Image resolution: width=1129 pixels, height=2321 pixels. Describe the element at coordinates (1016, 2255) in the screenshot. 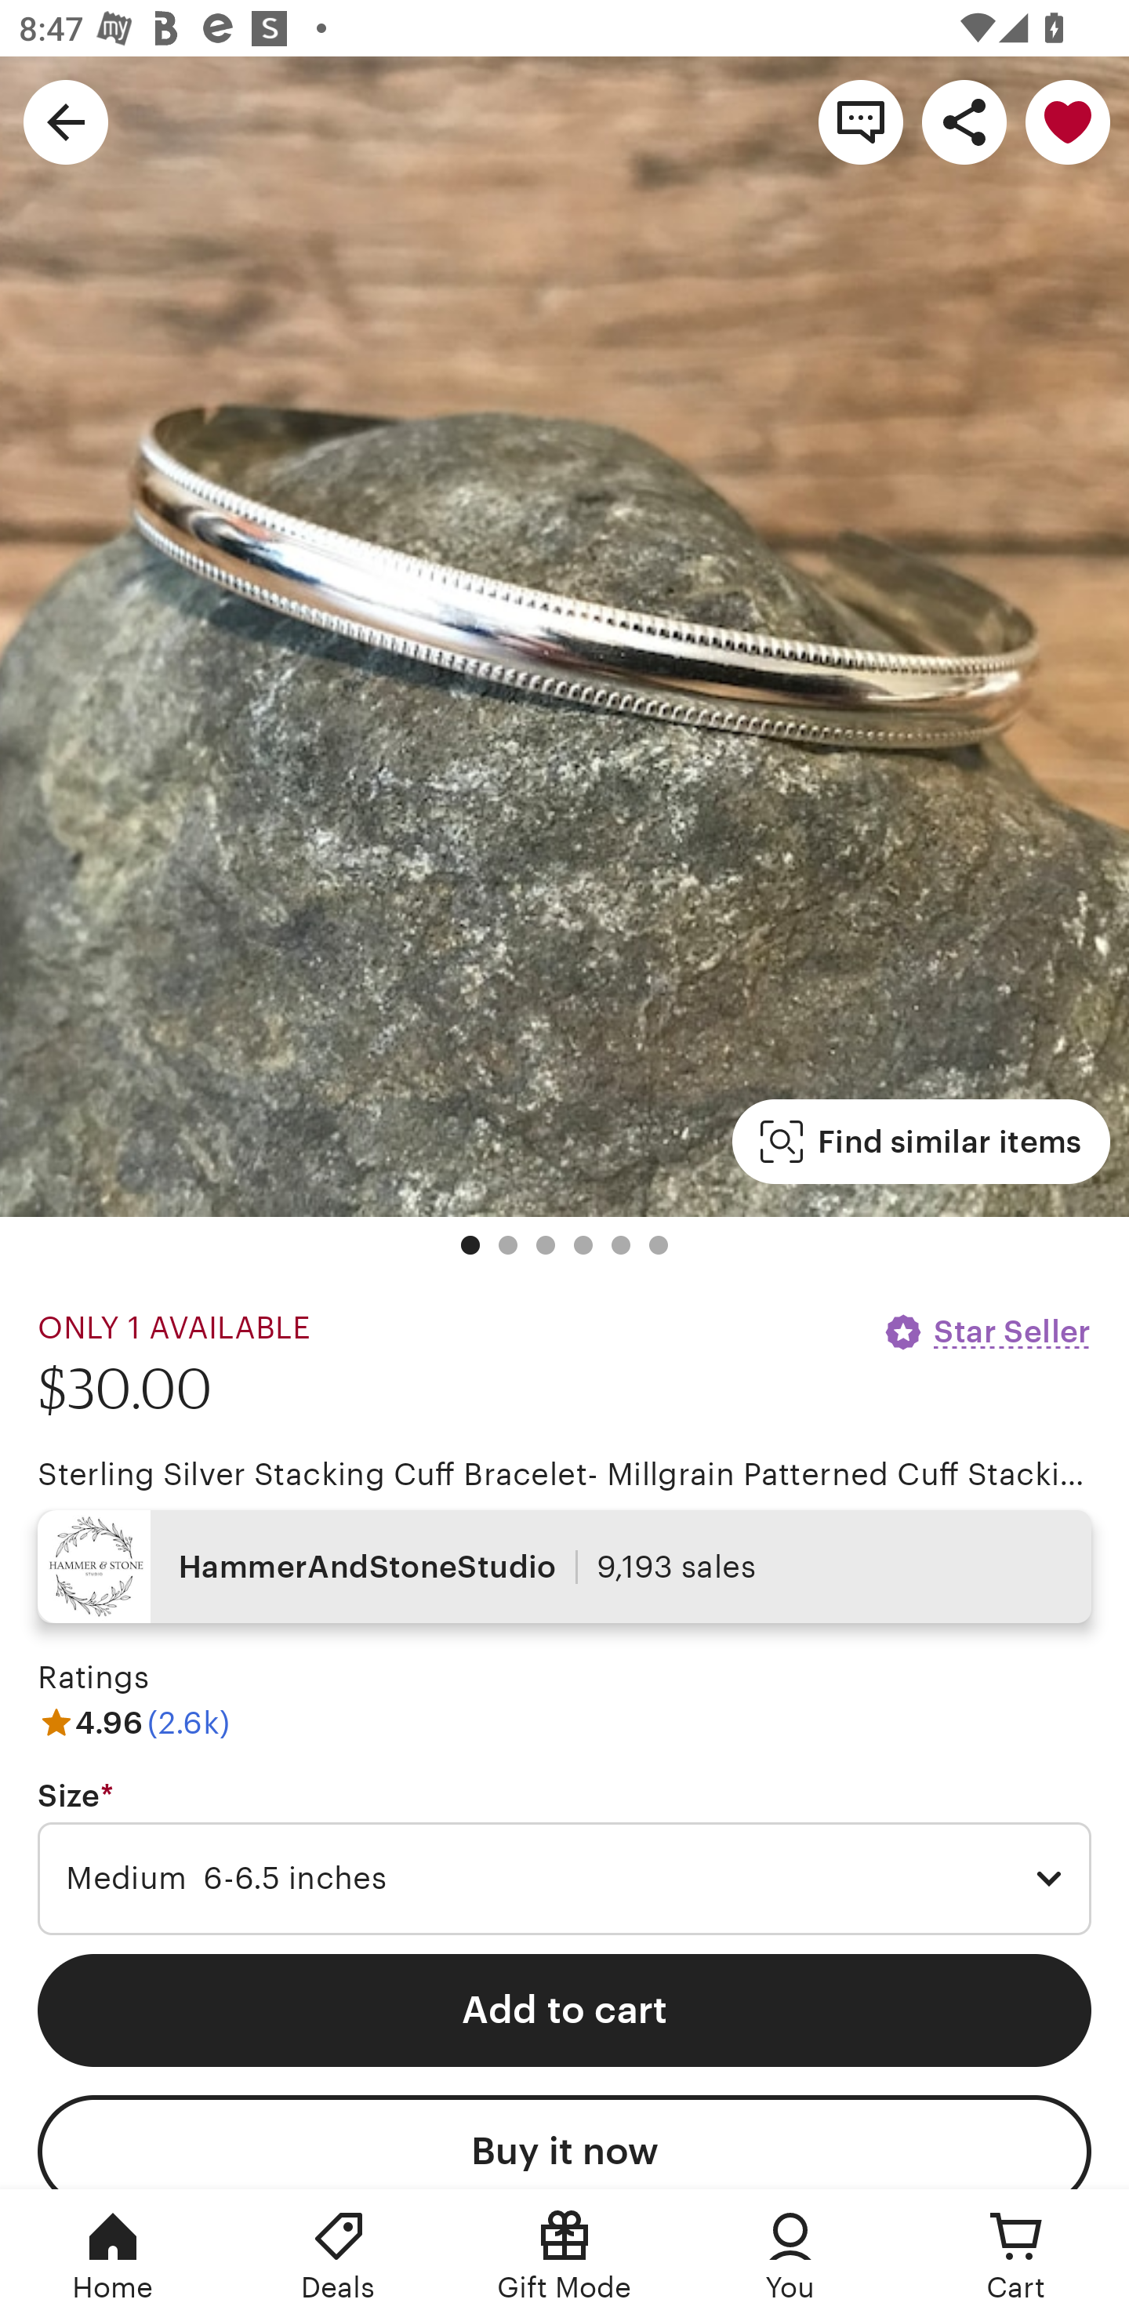

I see `Cart` at that location.